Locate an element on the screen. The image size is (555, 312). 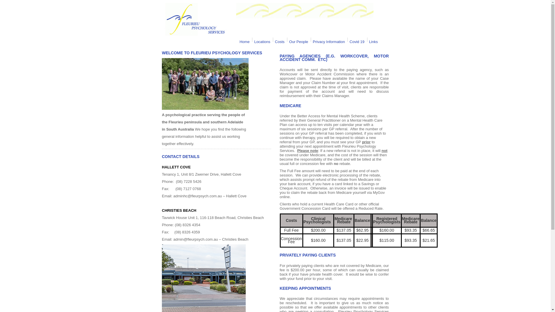
Costs is located at coordinates (280, 42).